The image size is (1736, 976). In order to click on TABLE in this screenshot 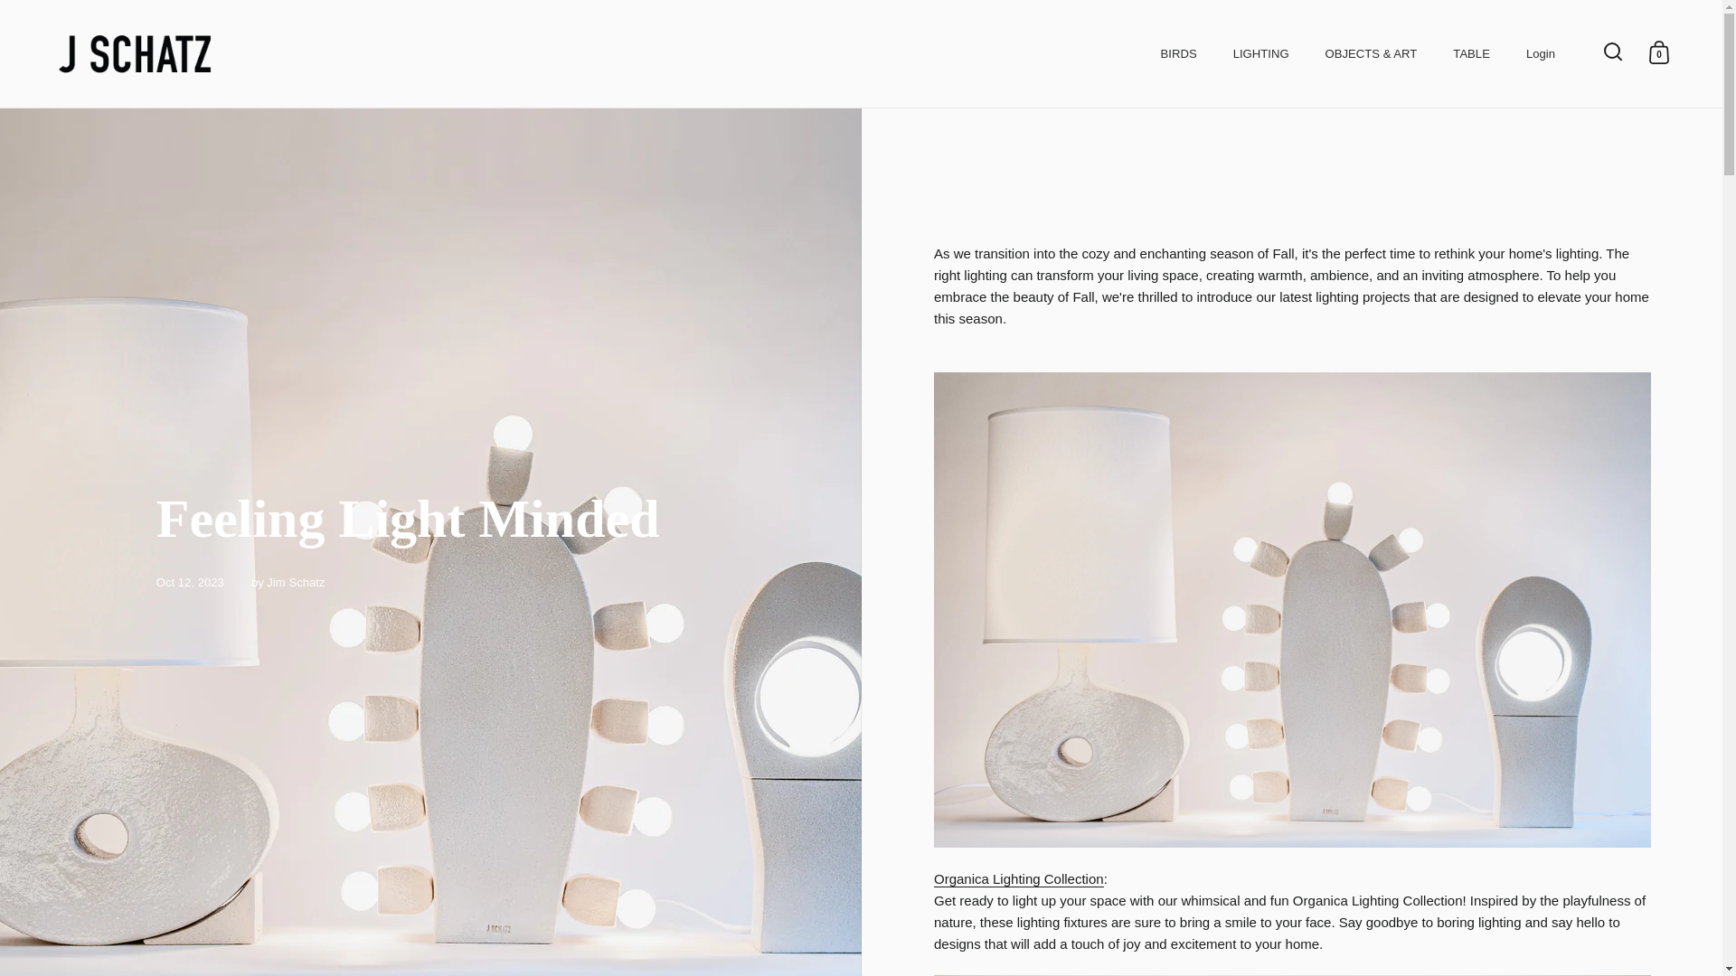, I will do `click(1472, 53)`.